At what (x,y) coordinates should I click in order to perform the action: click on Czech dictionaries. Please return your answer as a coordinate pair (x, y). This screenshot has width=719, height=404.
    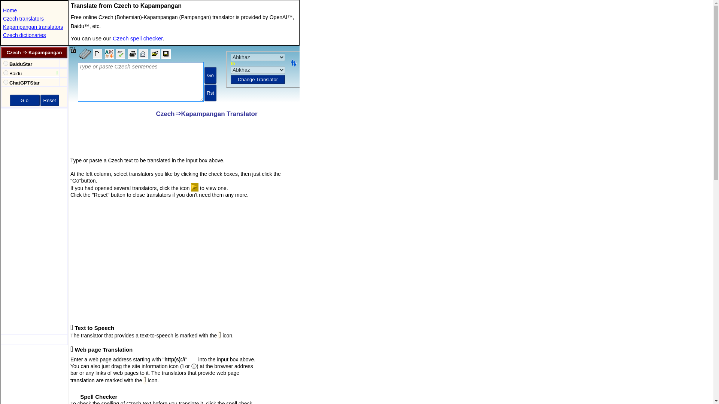
    Looking at the image, I should click on (24, 35).